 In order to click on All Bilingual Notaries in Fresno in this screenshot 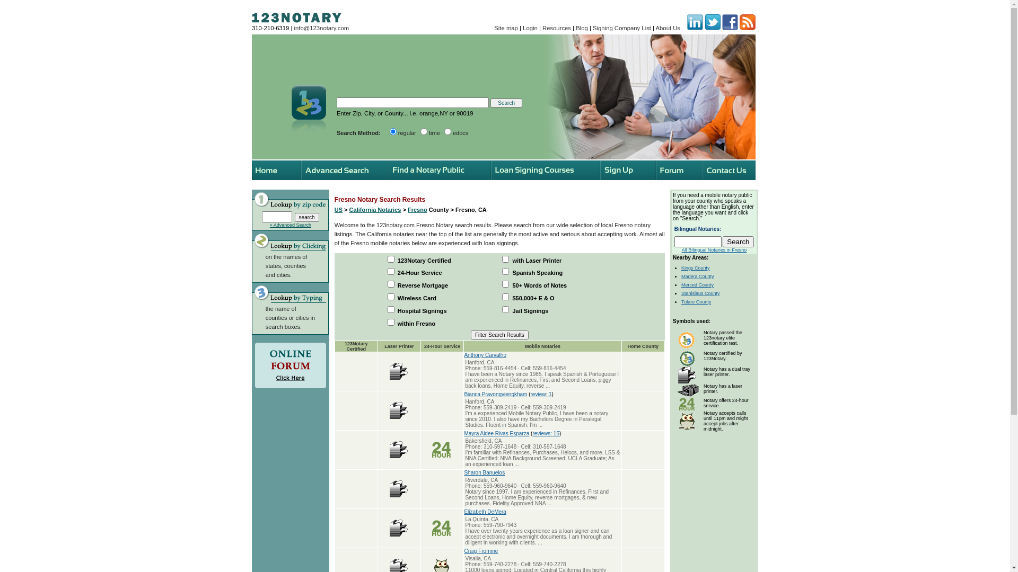, I will do `click(715, 250)`.